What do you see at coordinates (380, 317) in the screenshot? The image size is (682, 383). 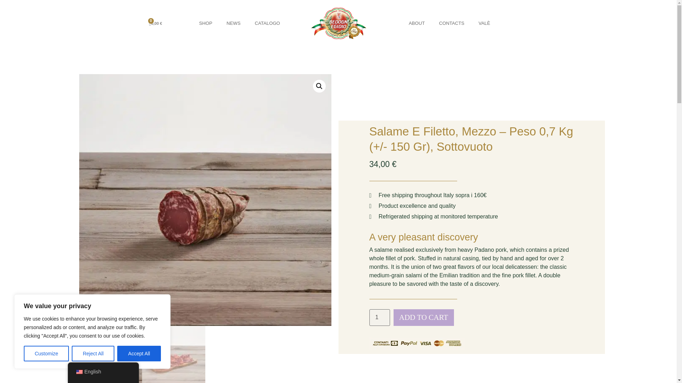 I see `1` at bounding box center [380, 317].